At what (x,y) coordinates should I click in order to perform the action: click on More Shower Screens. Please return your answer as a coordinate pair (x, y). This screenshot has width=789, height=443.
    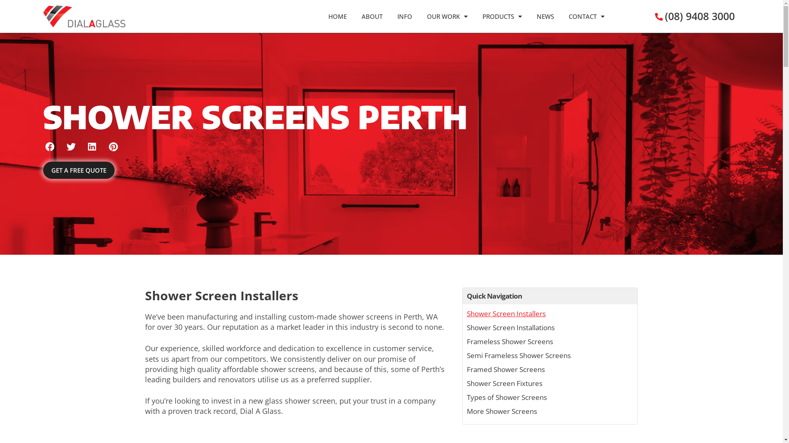
    Looking at the image, I should click on (502, 411).